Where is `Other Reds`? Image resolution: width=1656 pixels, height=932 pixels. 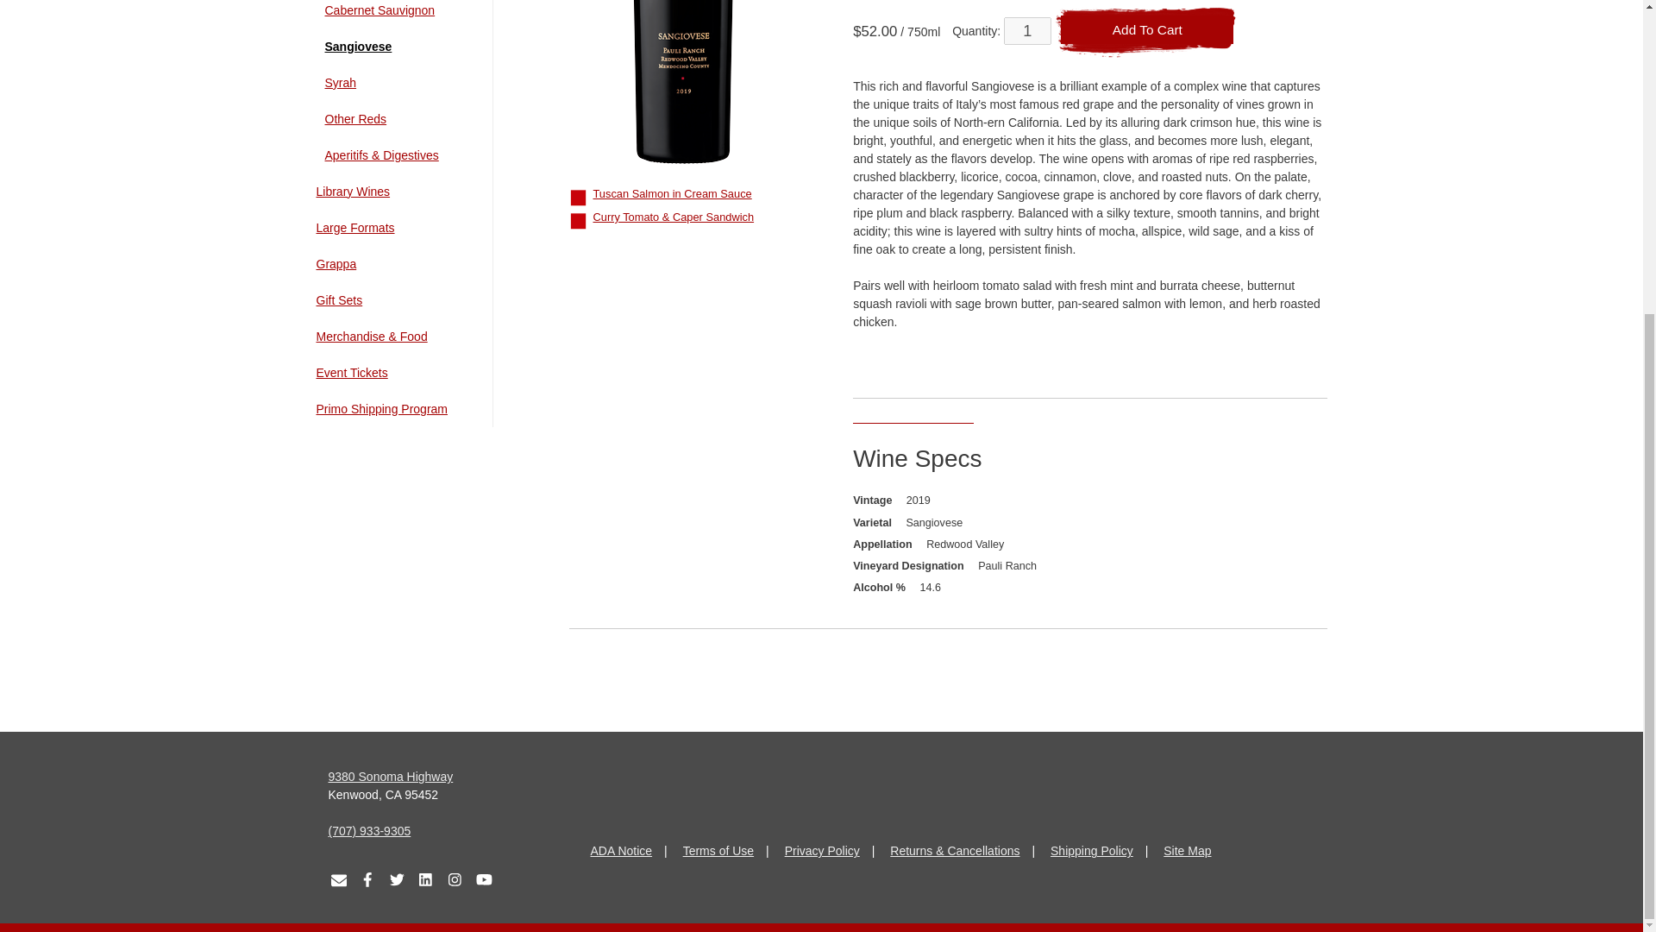 Other Reds is located at coordinates (398, 119).